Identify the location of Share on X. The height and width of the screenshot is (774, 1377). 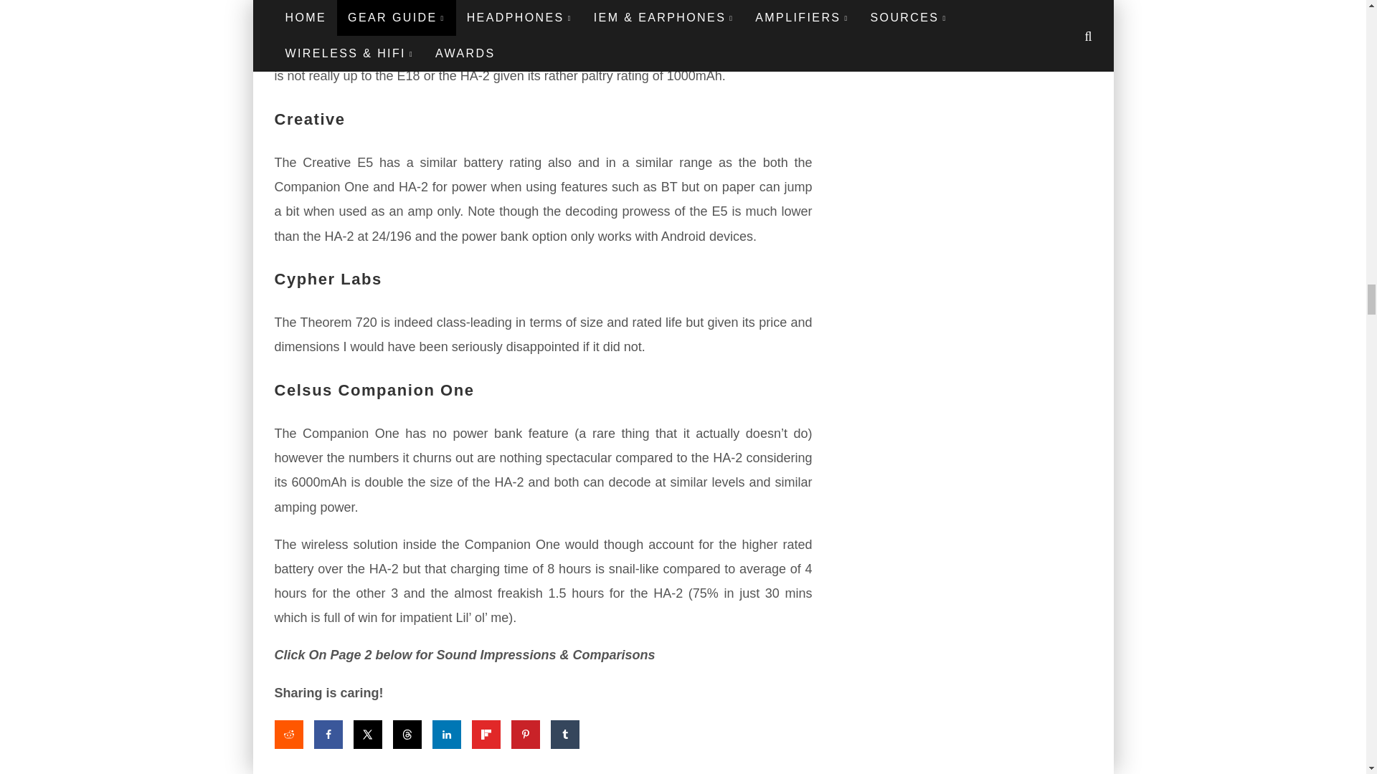
(366, 735).